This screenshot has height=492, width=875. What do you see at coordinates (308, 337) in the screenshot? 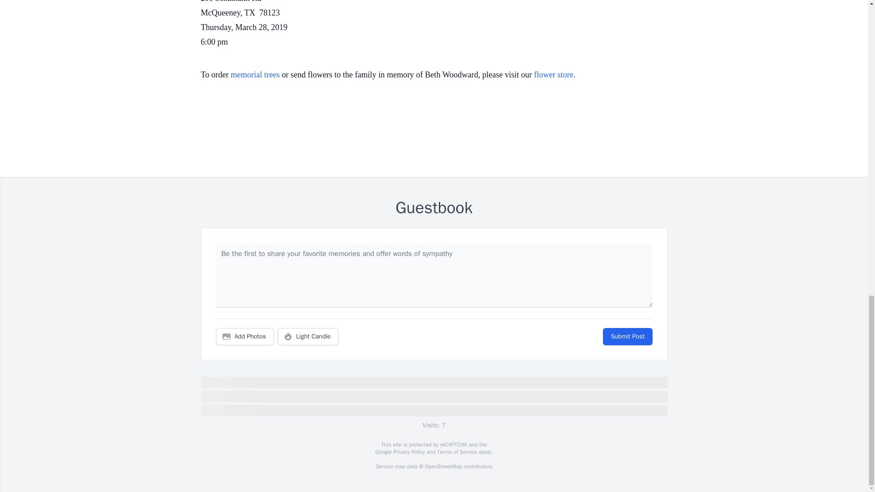
I see `Light Candle` at bounding box center [308, 337].